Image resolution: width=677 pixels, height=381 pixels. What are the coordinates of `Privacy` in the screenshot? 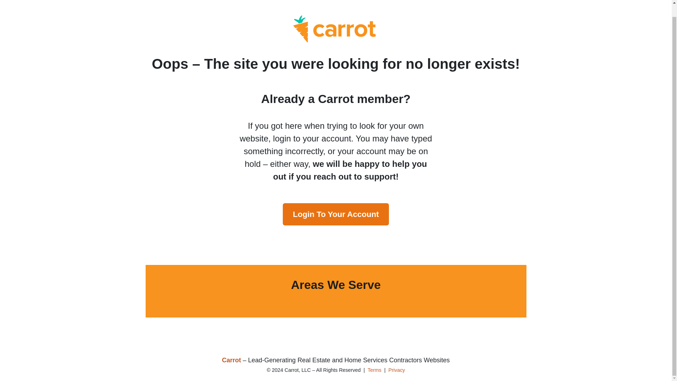 It's located at (396, 370).